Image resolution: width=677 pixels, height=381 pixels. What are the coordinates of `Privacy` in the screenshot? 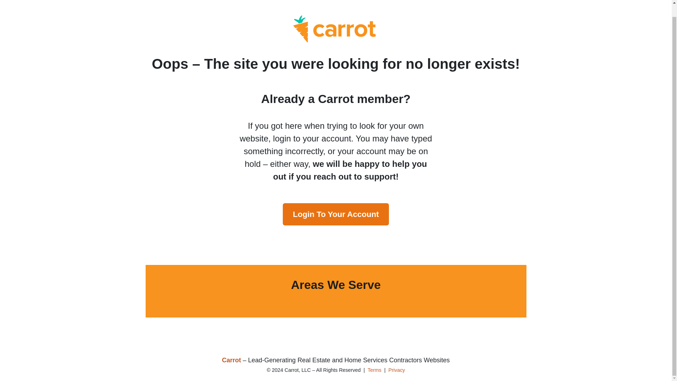 It's located at (396, 370).